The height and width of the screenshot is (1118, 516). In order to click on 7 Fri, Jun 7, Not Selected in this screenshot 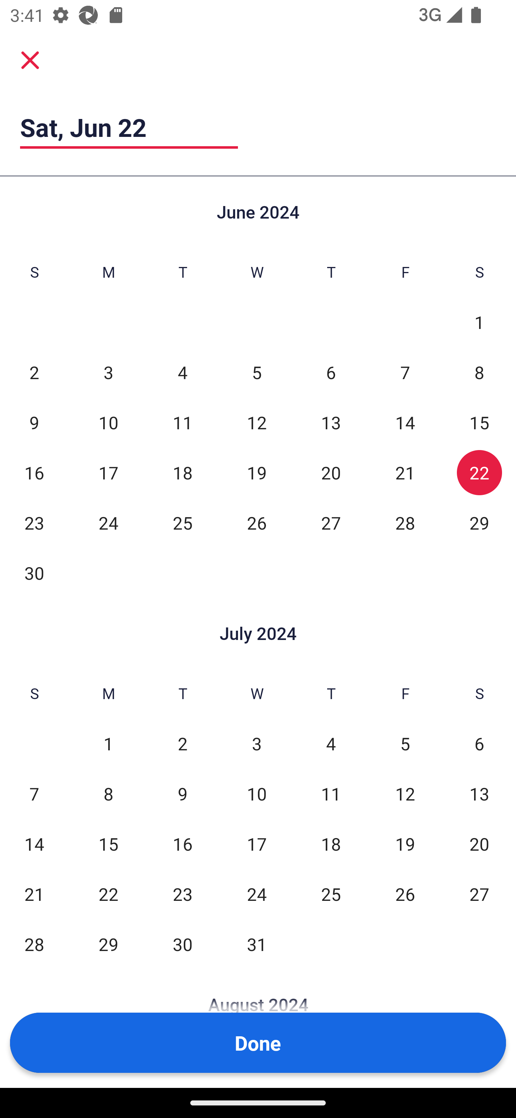, I will do `click(405, 372)`.